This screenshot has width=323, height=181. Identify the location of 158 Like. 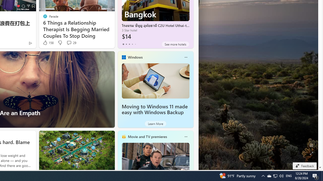
(48, 43).